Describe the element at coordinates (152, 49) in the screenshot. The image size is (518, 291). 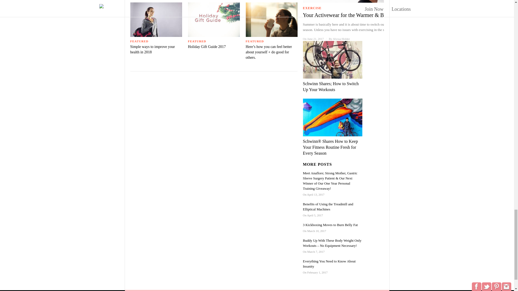
I see `Simple ways to improve your health in 2018` at that location.